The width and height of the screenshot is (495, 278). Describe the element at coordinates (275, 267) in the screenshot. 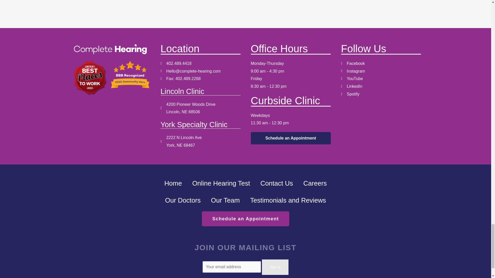

I see `Sign up` at that location.